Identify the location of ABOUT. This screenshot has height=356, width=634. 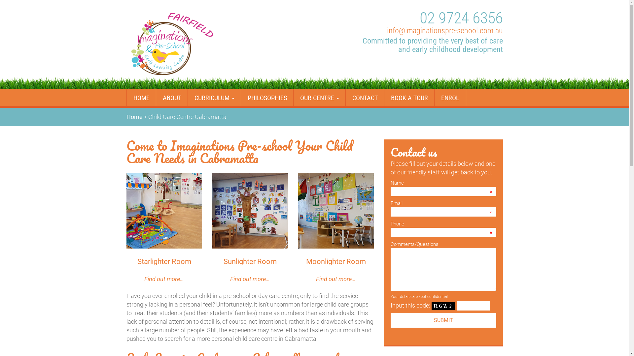
(172, 98).